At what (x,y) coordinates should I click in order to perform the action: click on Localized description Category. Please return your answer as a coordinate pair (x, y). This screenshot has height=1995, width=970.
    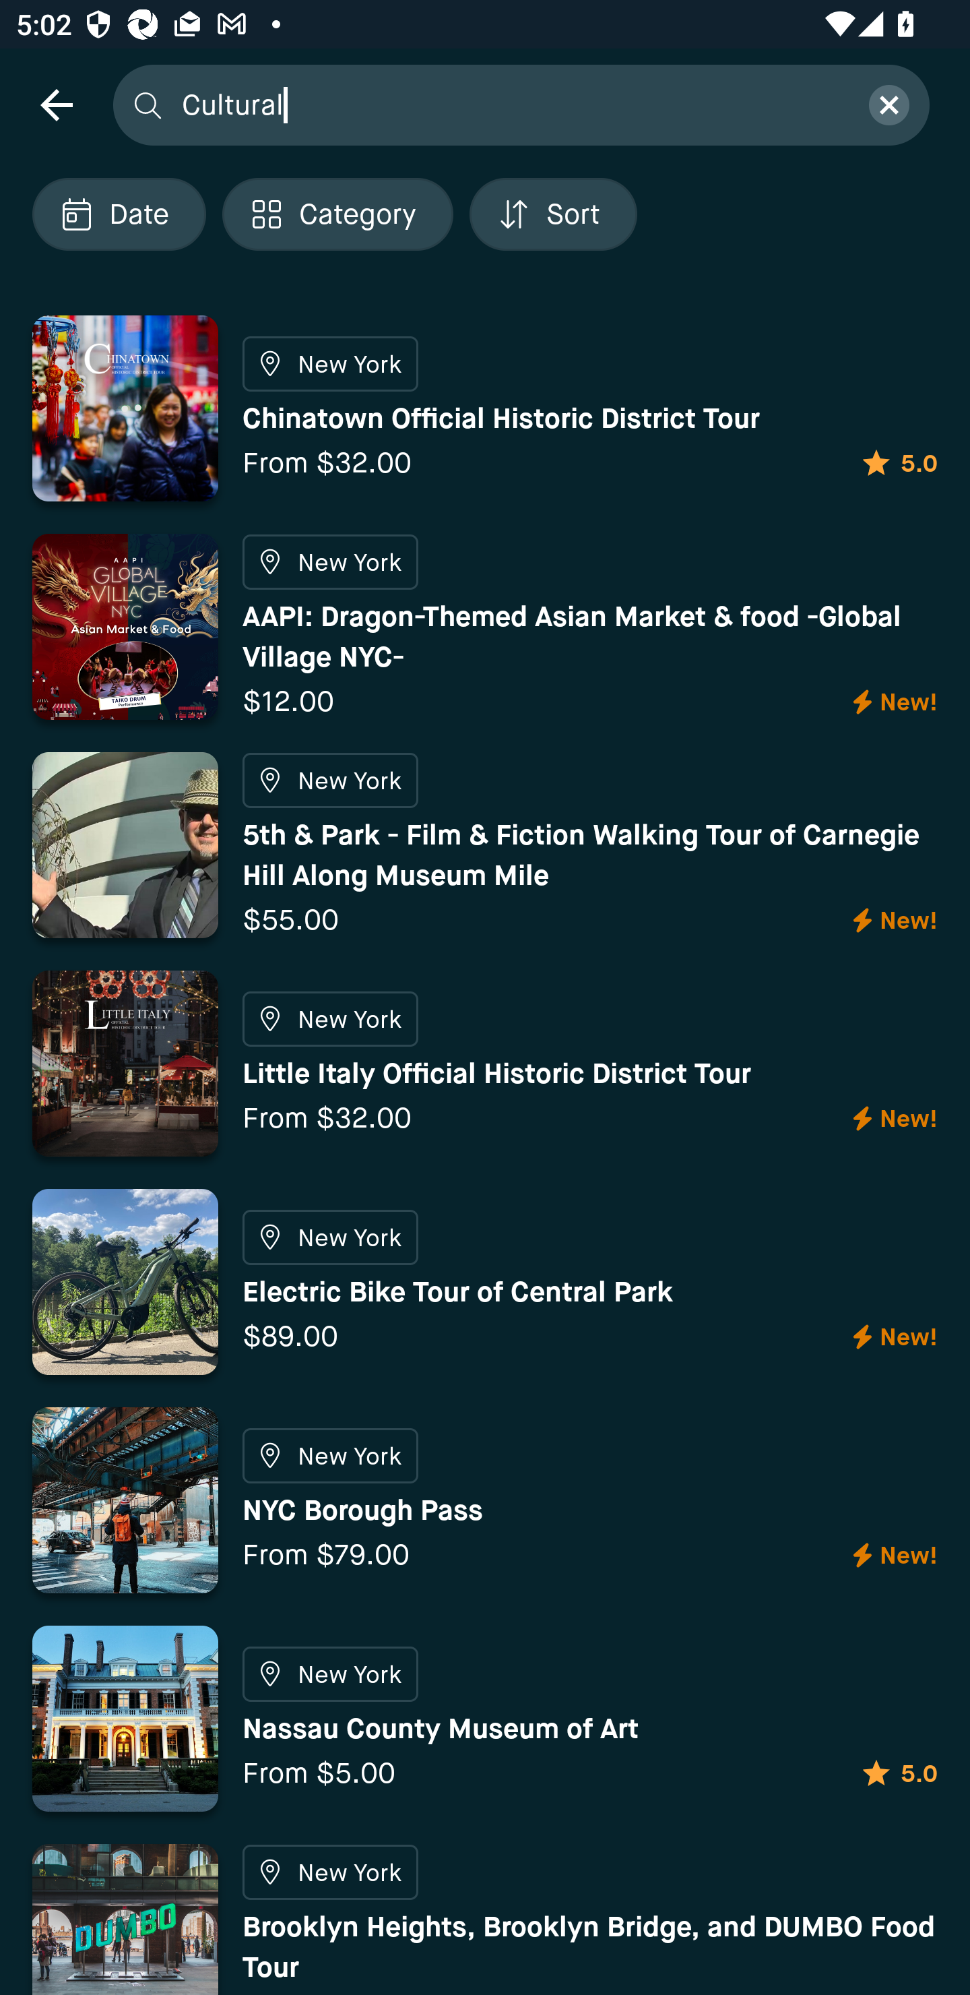
    Looking at the image, I should click on (337, 214).